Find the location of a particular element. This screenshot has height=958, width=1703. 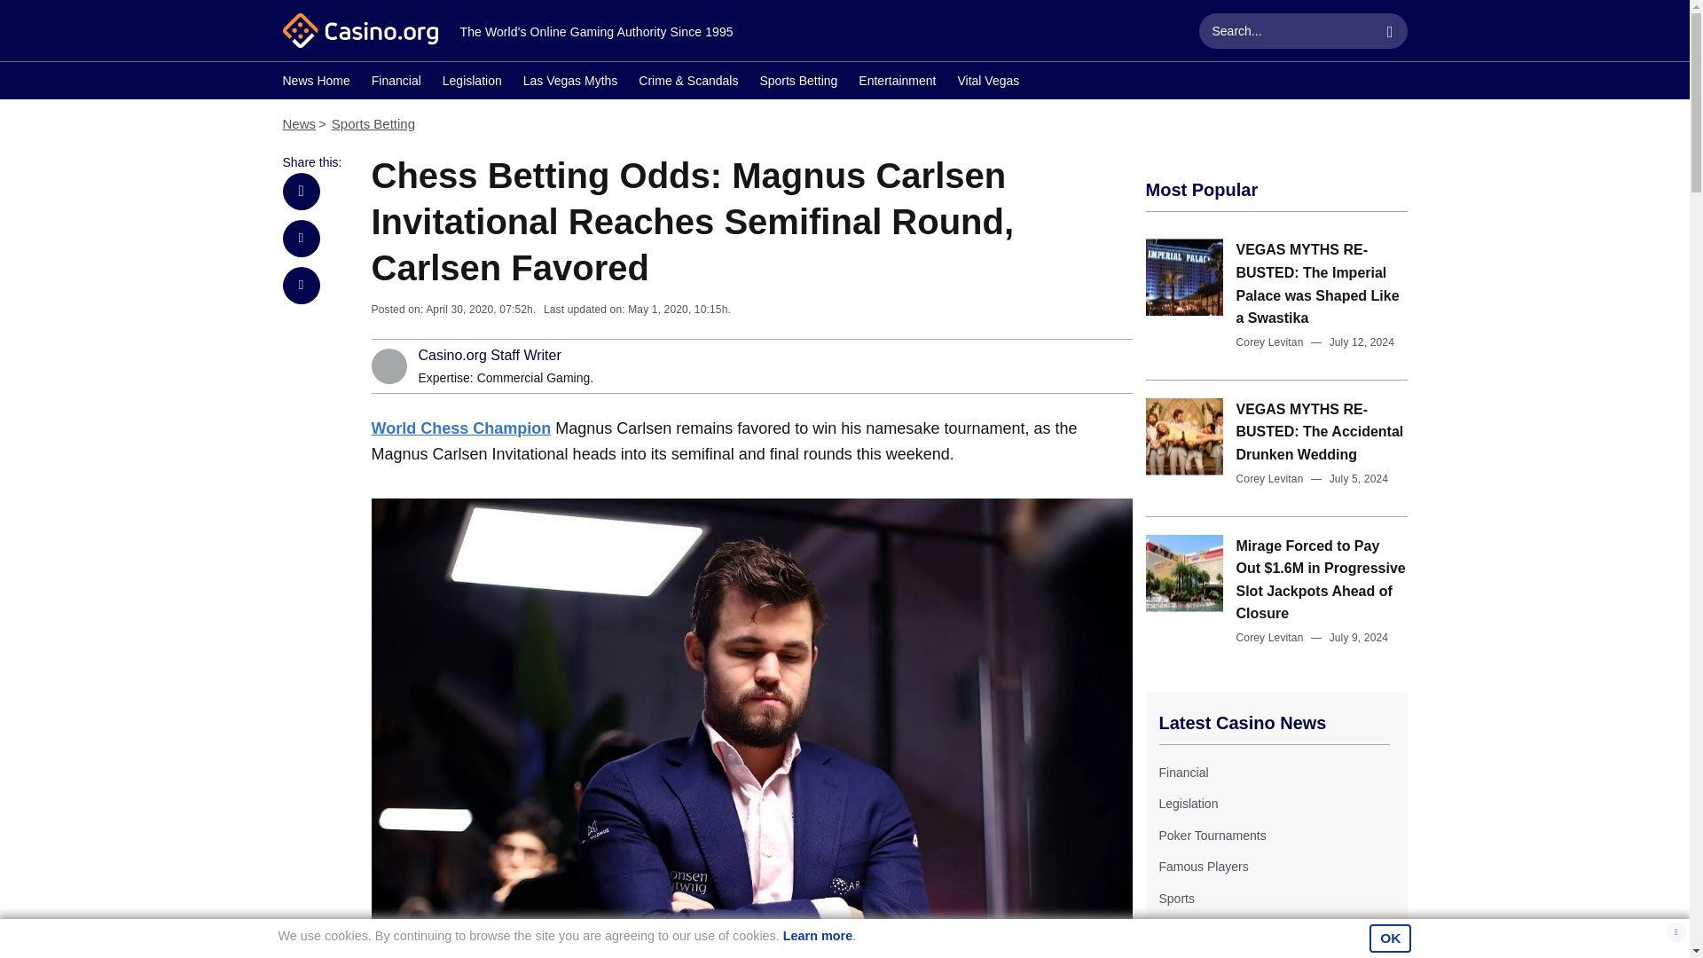

Sports Betting is located at coordinates (798, 82).